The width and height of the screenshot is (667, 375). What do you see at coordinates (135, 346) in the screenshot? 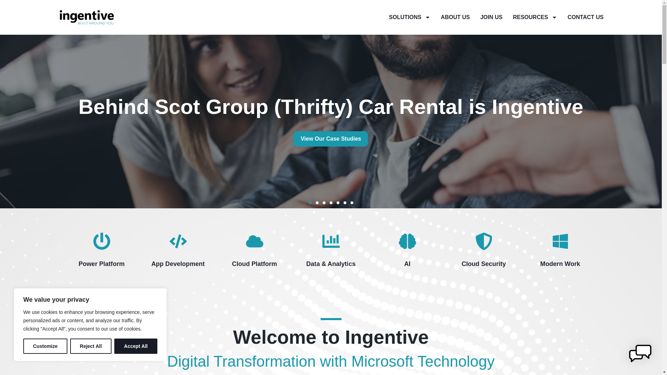
I see `Accept All` at bounding box center [135, 346].